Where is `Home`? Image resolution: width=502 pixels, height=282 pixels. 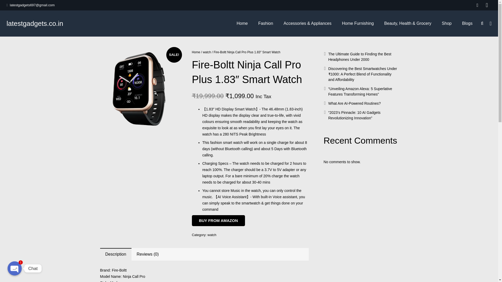 Home is located at coordinates (196, 52).